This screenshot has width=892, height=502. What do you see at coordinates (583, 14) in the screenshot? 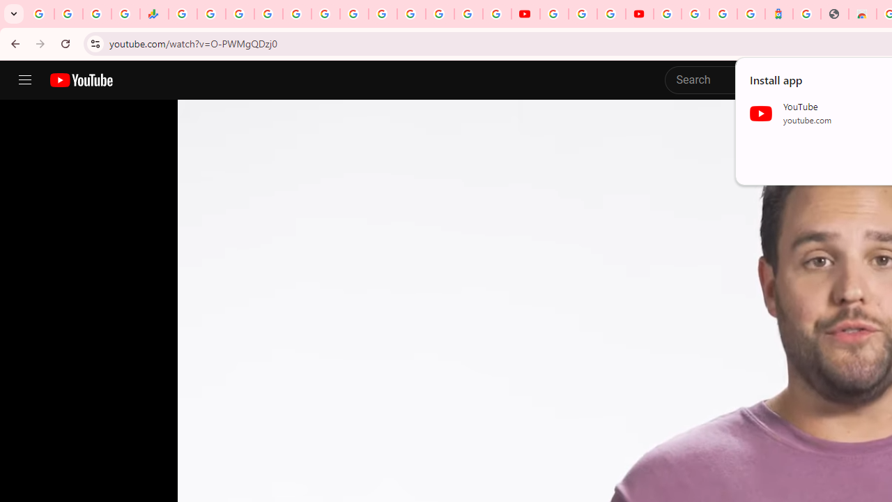
I see `Google Account Help` at bounding box center [583, 14].